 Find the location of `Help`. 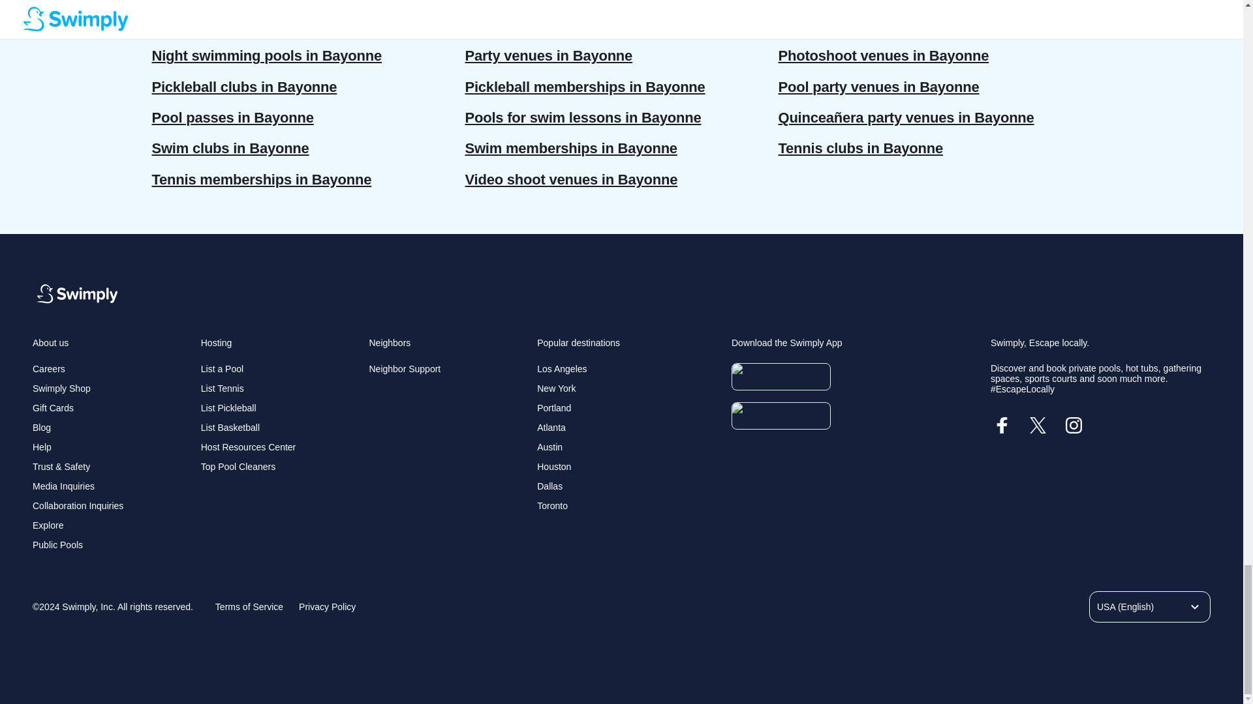

Help is located at coordinates (42, 447).